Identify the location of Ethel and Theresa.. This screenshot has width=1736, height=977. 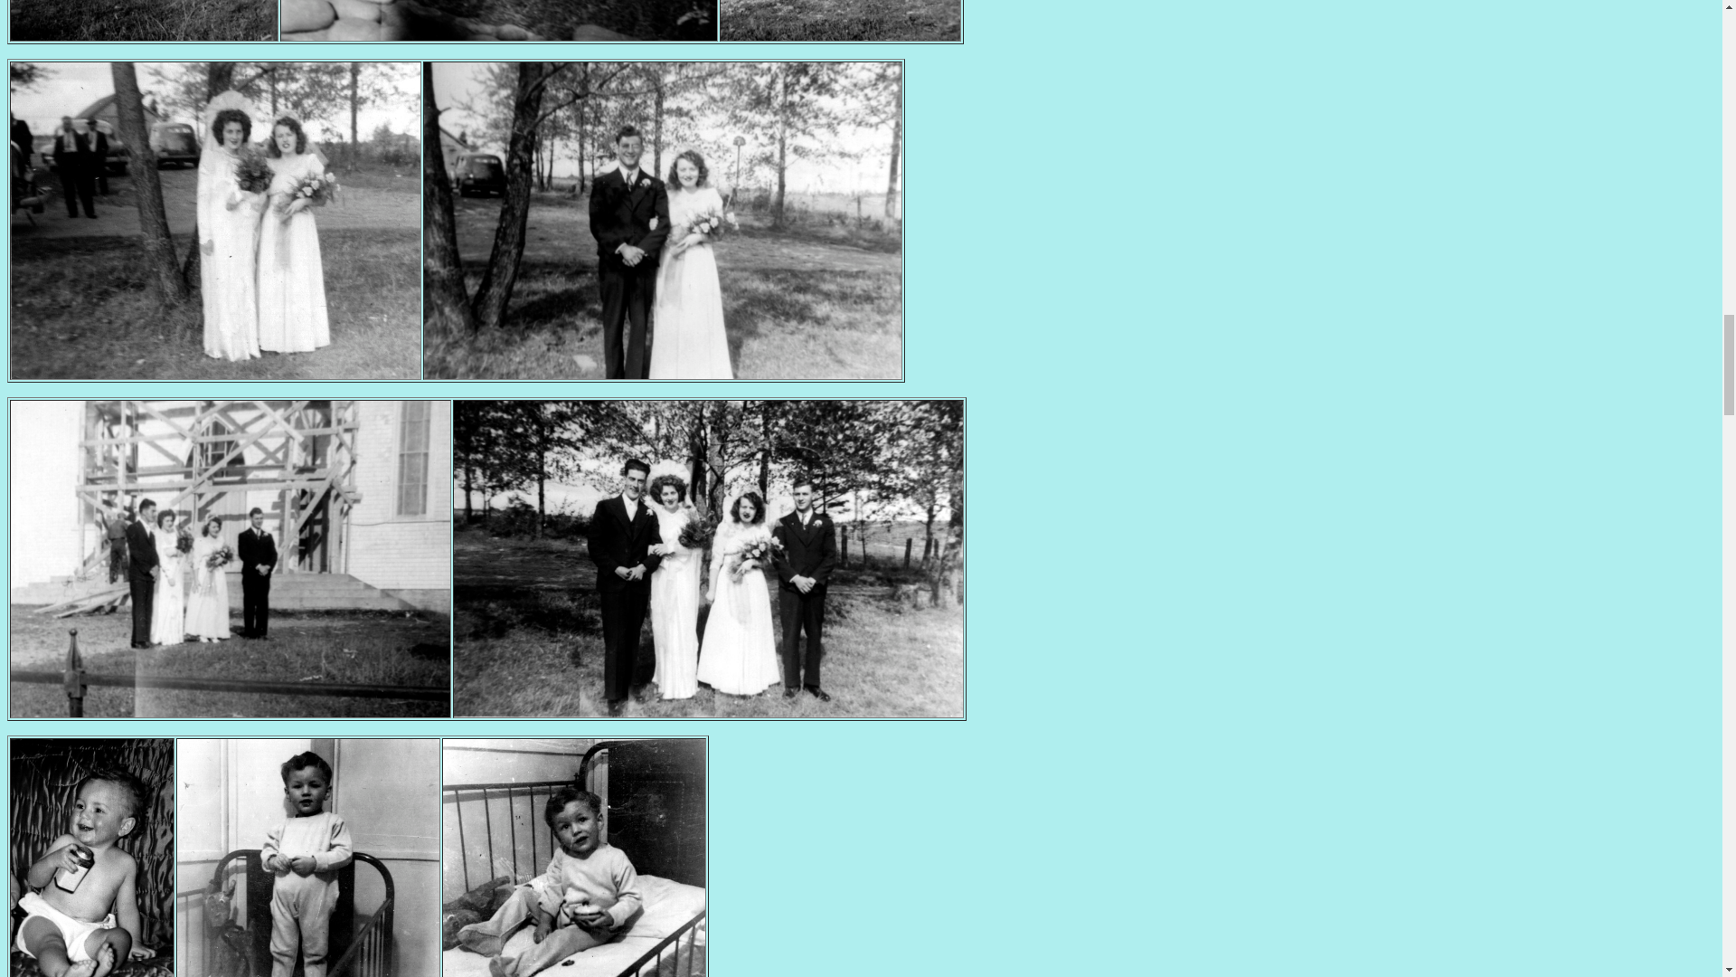
(215, 375).